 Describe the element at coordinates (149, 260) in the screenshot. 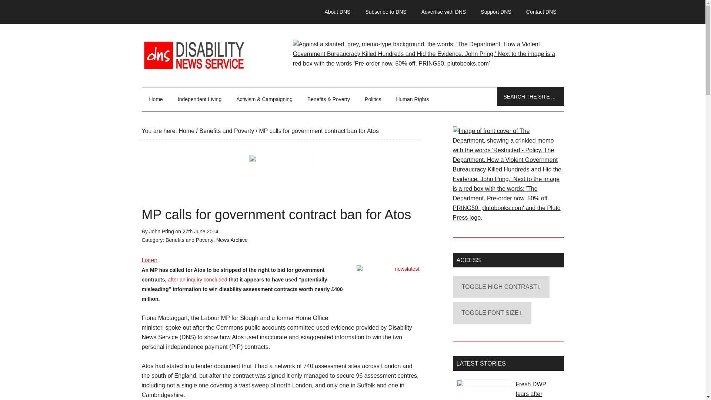

I see `Listen` at that location.